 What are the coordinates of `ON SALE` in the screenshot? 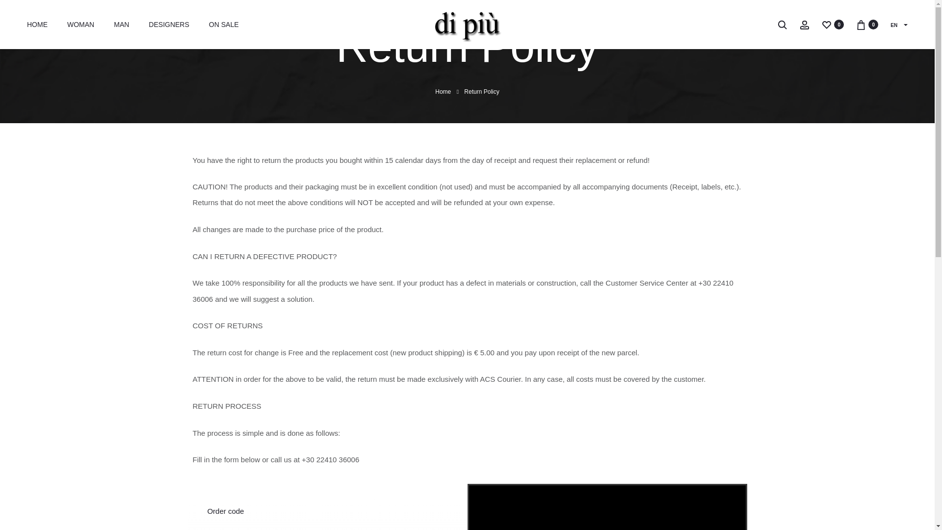 It's located at (224, 24).